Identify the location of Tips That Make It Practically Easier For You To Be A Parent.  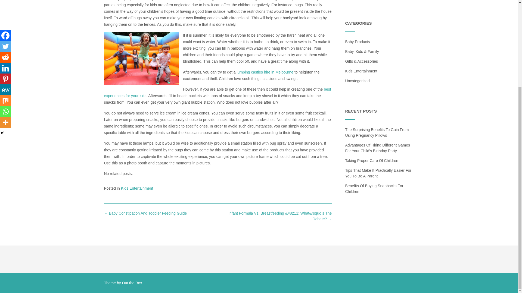
(378, 173).